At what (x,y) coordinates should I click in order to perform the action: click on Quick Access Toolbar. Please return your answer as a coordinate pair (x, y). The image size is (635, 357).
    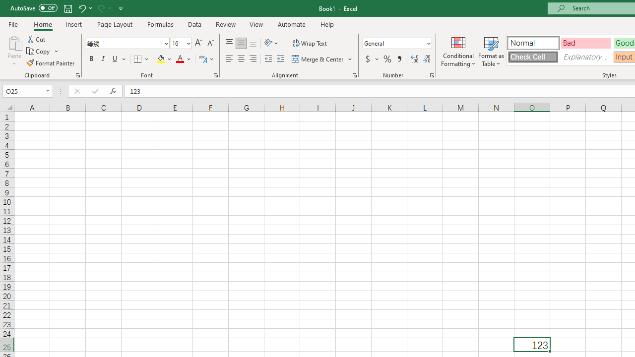
    Looking at the image, I should click on (67, 8).